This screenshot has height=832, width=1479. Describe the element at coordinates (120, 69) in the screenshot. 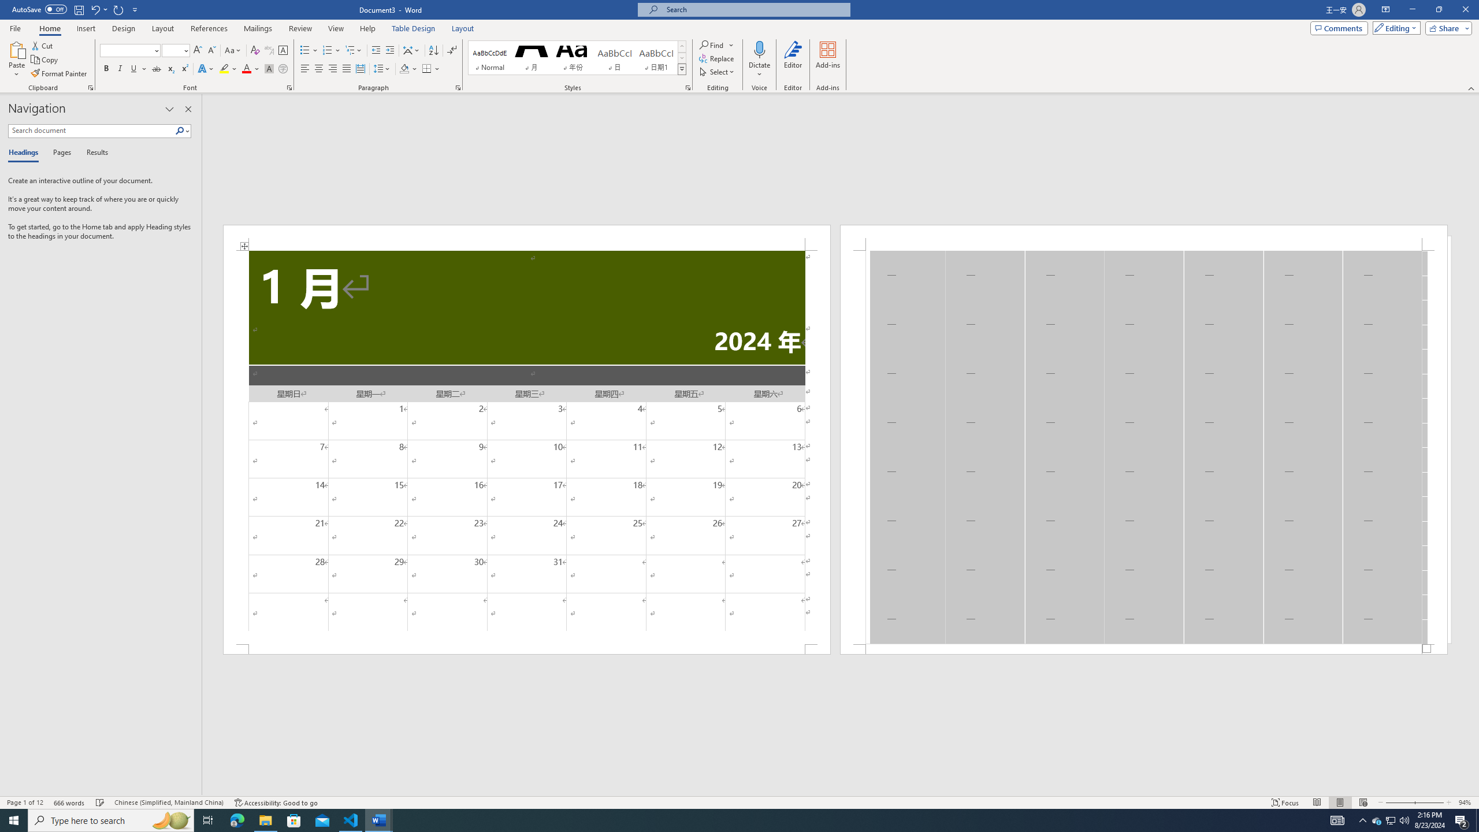

I see `Italic` at that location.